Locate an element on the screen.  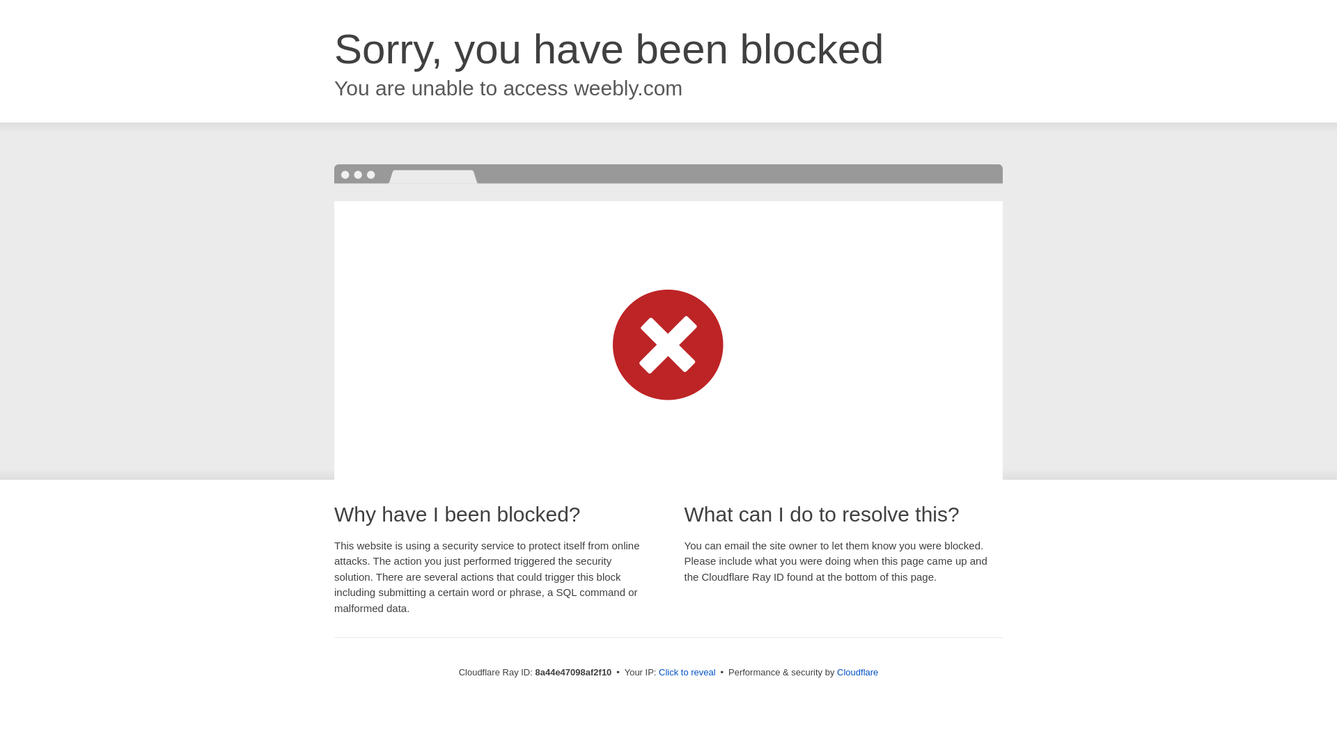
Click to reveal is located at coordinates (687, 673).